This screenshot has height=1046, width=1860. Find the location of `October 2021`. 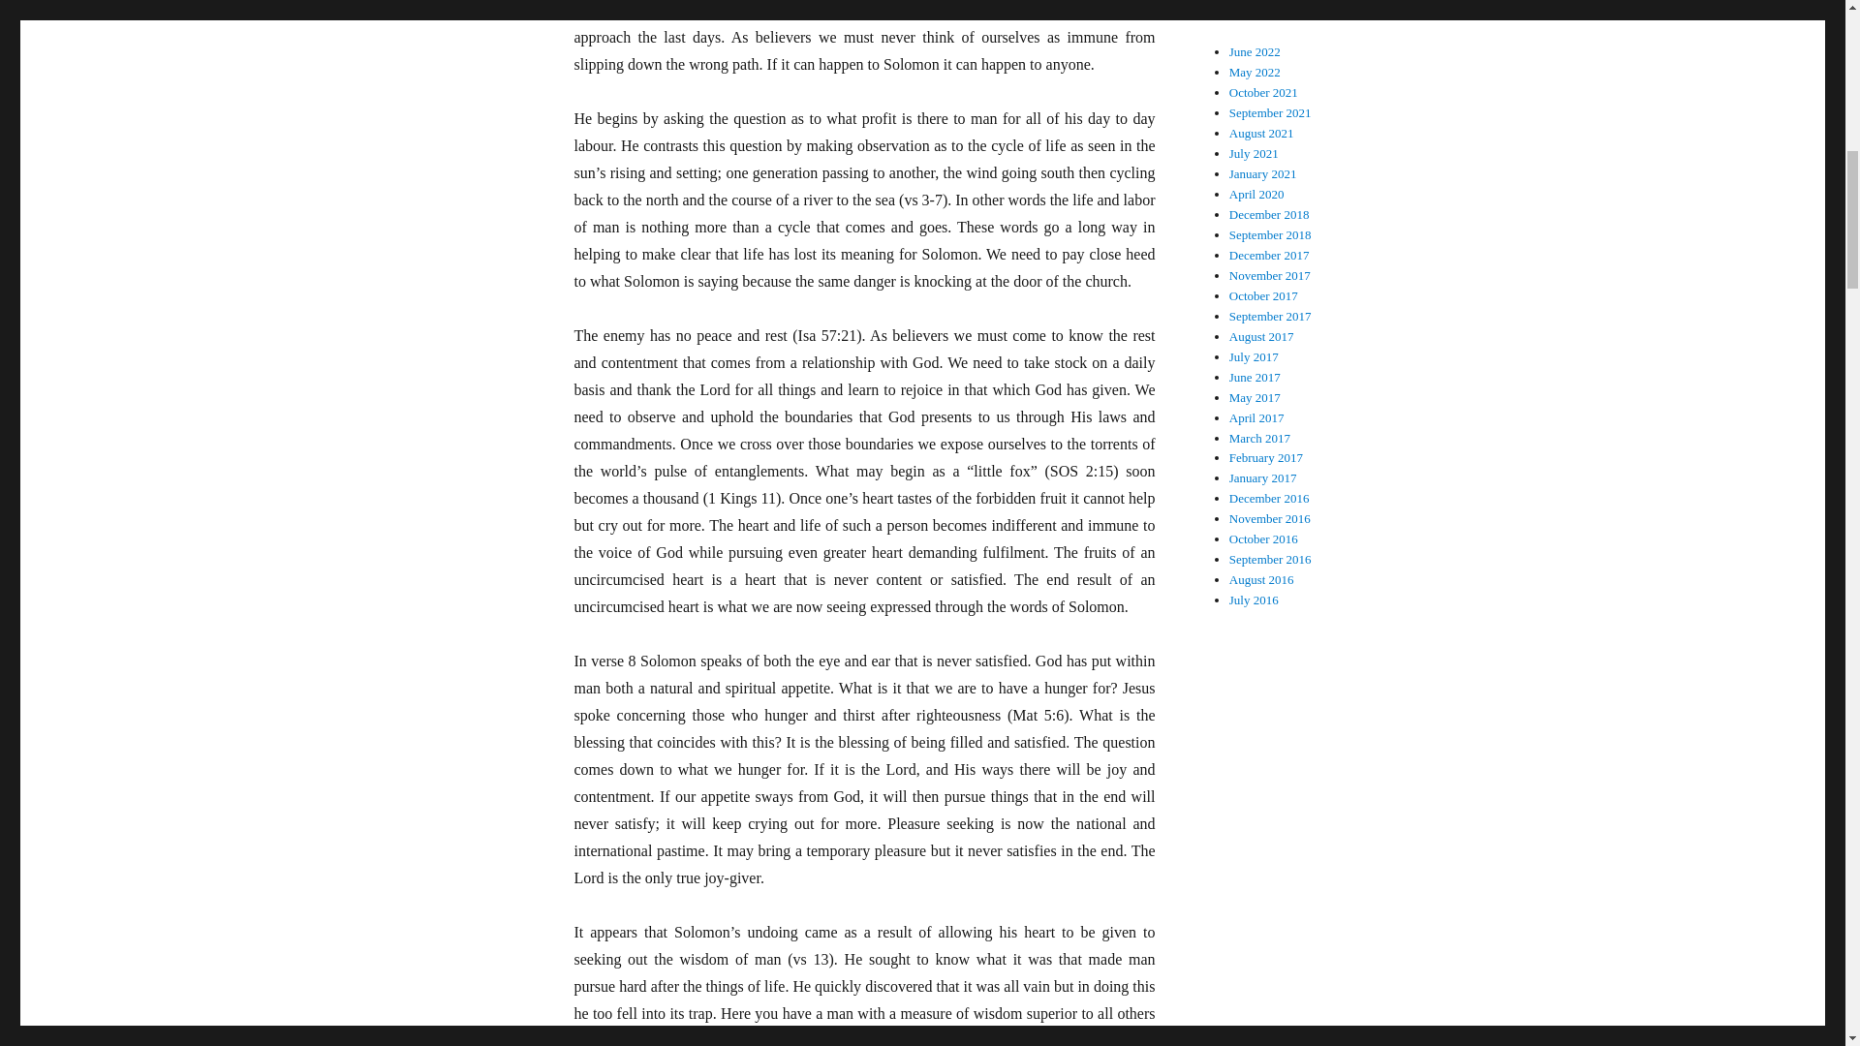

October 2021 is located at coordinates (1263, 91).